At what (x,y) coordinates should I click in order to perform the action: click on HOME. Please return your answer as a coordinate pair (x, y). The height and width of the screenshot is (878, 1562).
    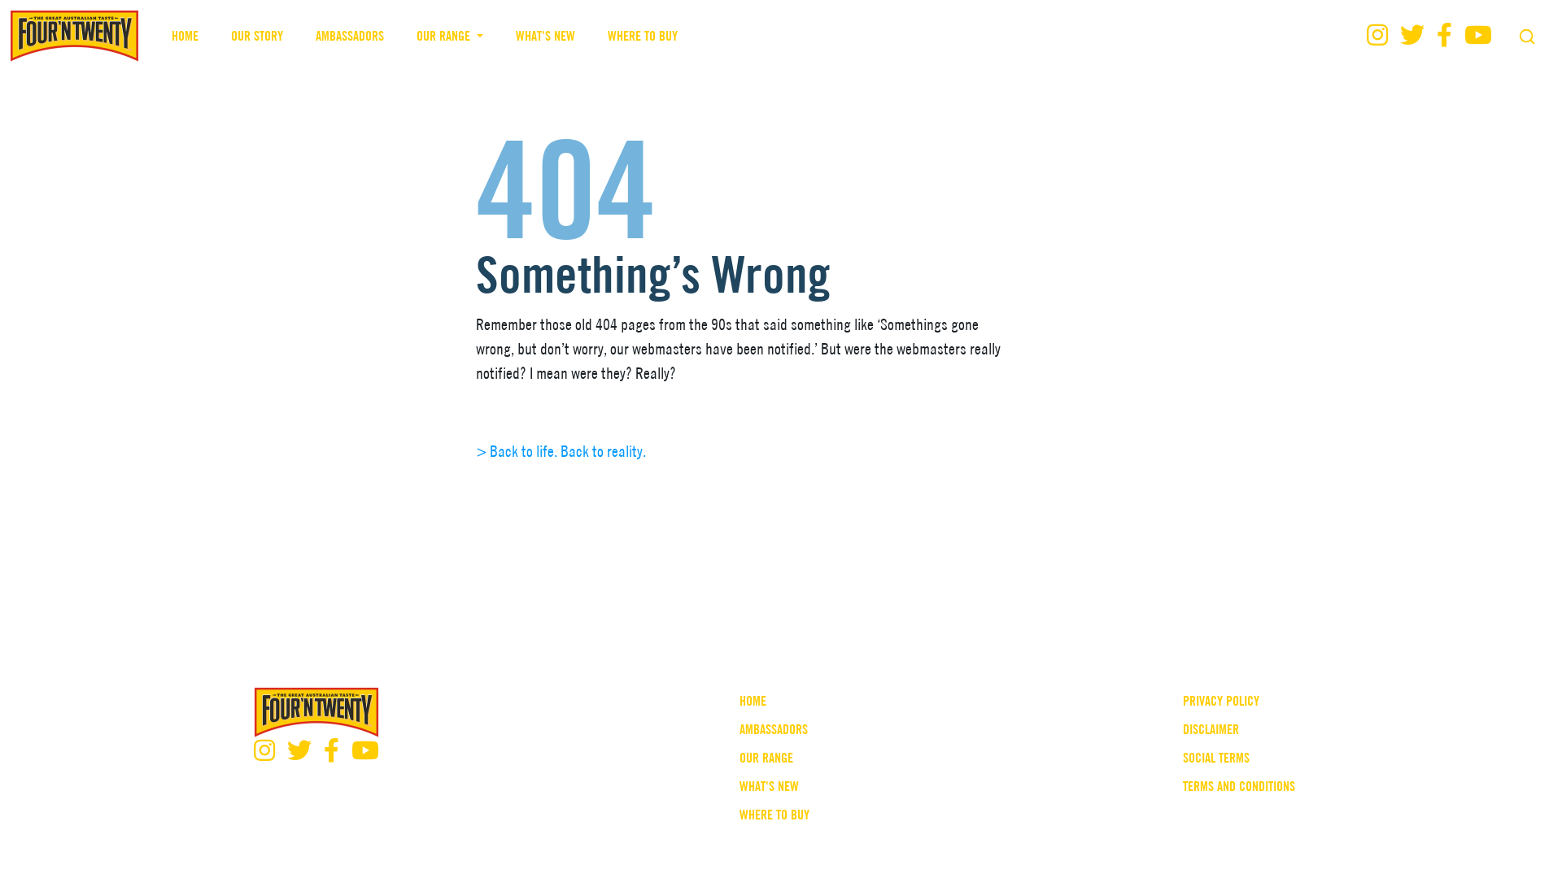
    Looking at the image, I should click on (185, 36).